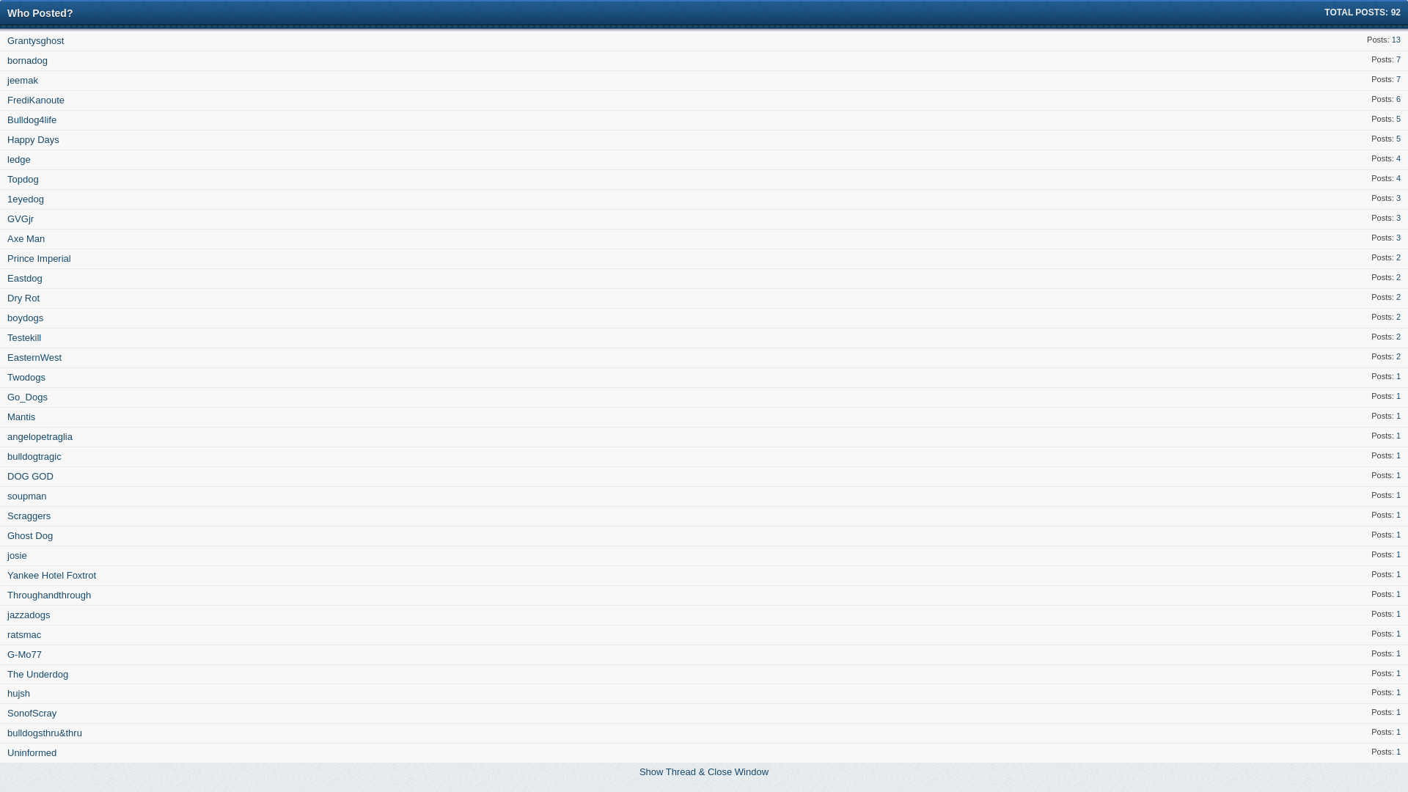  What do you see at coordinates (1398, 396) in the screenshot?
I see `1` at bounding box center [1398, 396].